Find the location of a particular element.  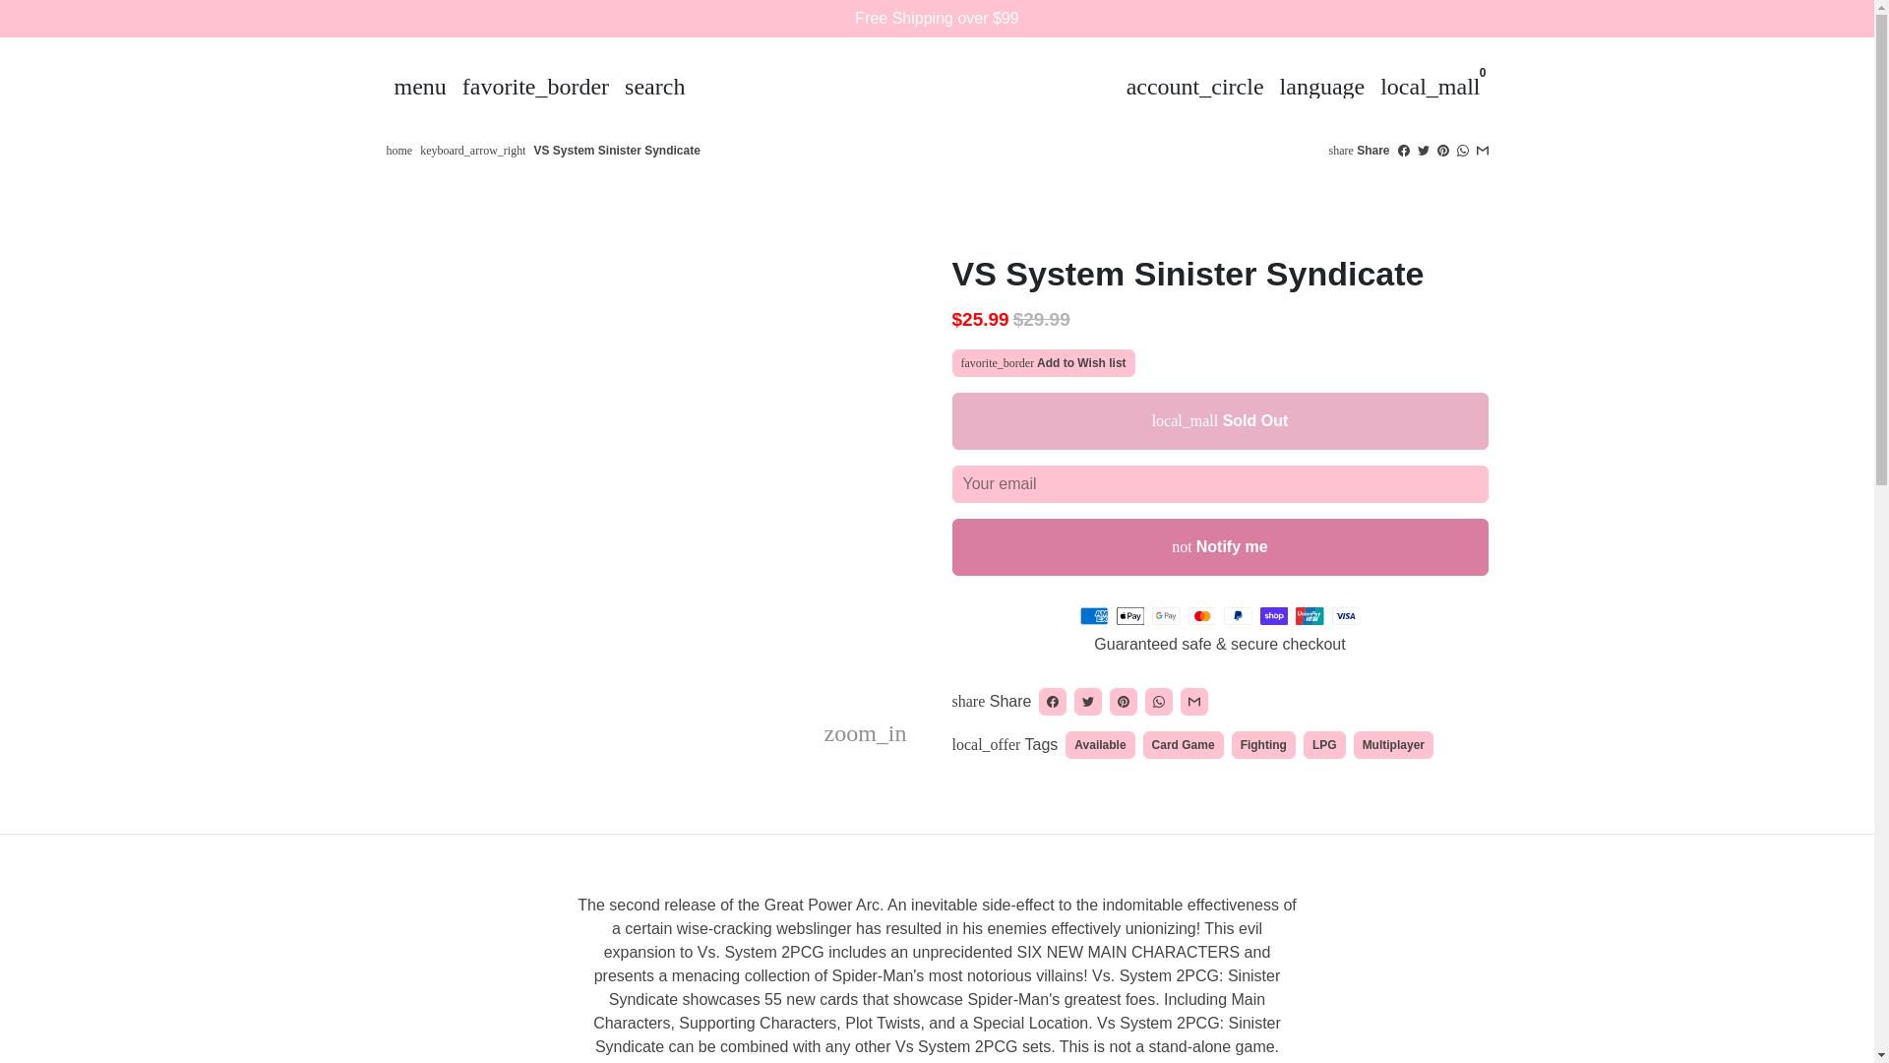

Little plastic fellas is located at coordinates (397, 150).